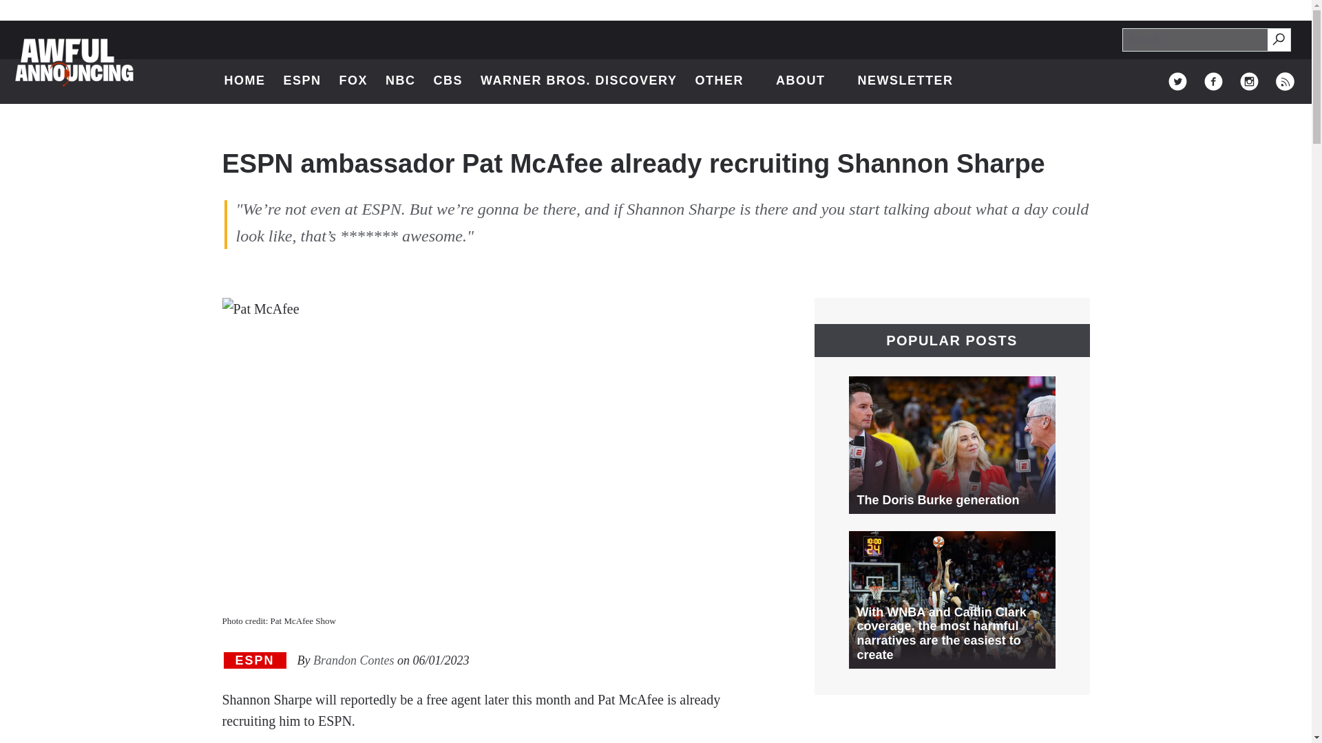 The height and width of the screenshot is (743, 1322). What do you see at coordinates (1279, 40) in the screenshot?
I see `NEWSLETTER` at bounding box center [1279, 40].